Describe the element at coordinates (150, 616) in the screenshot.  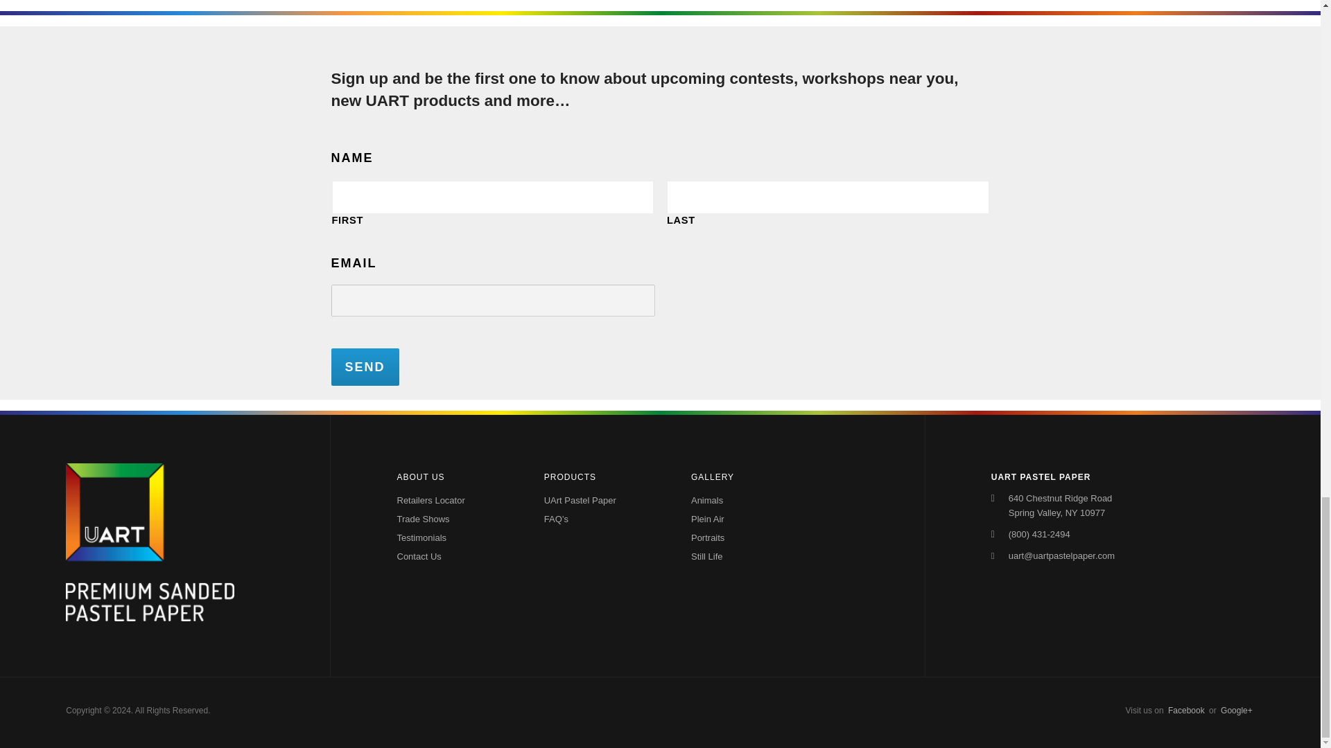
I see `UART Premium Sanded Pastel Paper` at that location.